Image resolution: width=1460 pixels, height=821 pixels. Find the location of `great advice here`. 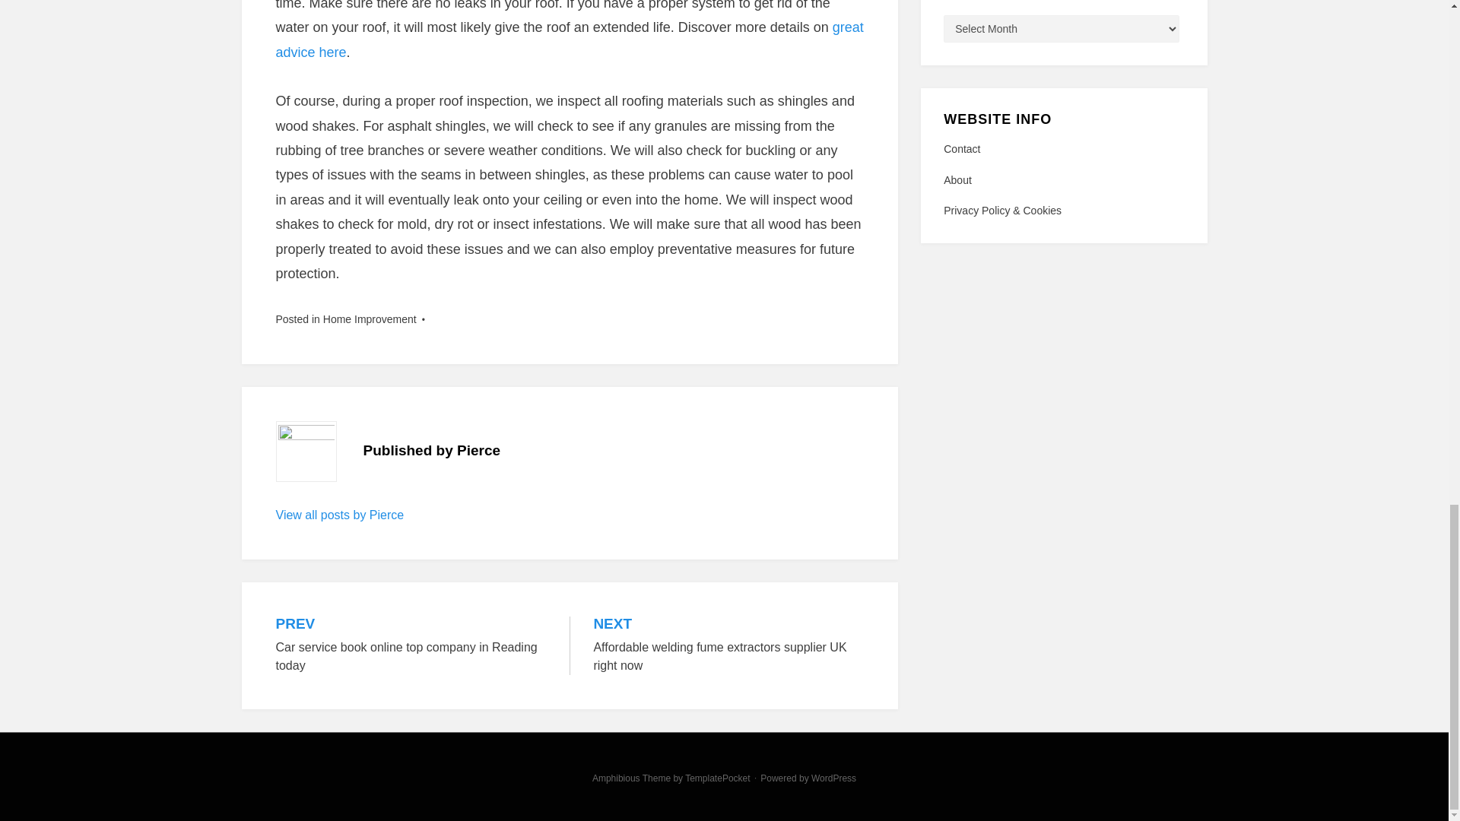

great advice here is located at coordinates (833, 778).